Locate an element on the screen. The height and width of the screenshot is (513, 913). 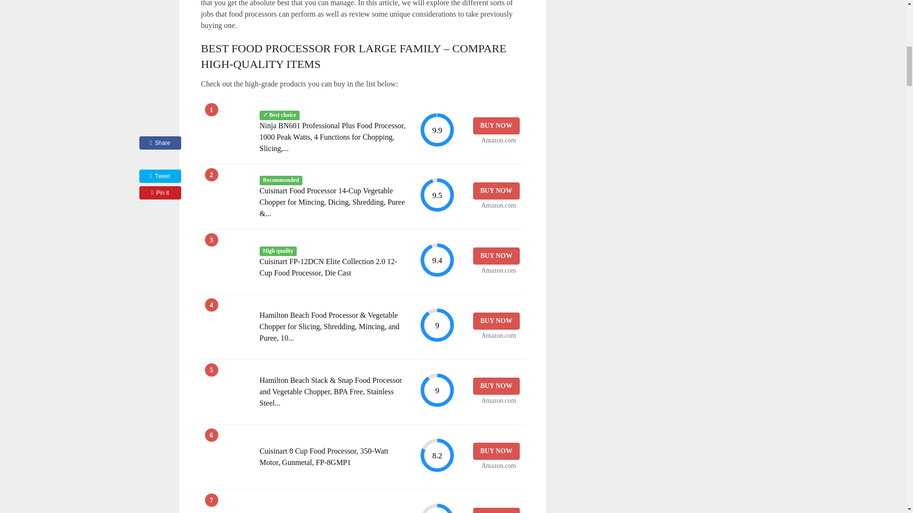
9.4 is located at coordinates (437, 260).